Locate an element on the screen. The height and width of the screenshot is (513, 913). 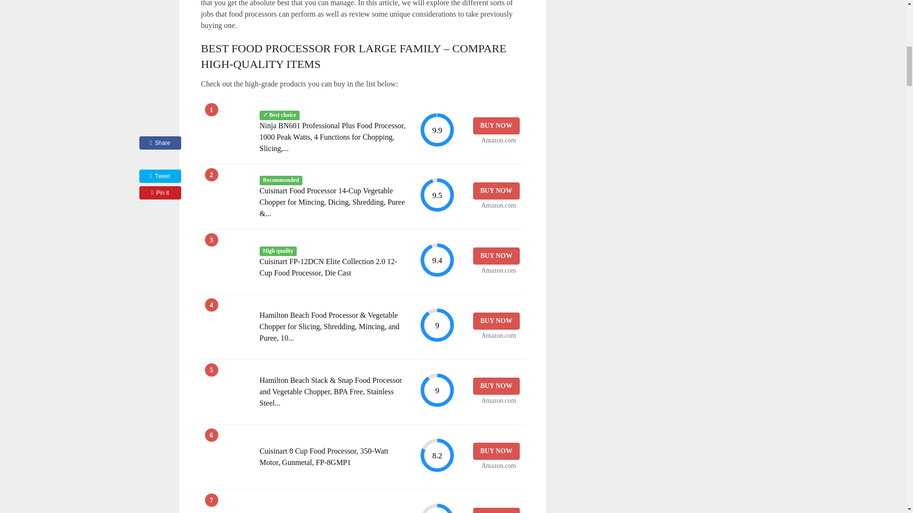
9.4 is located at coordinates (437, 260).